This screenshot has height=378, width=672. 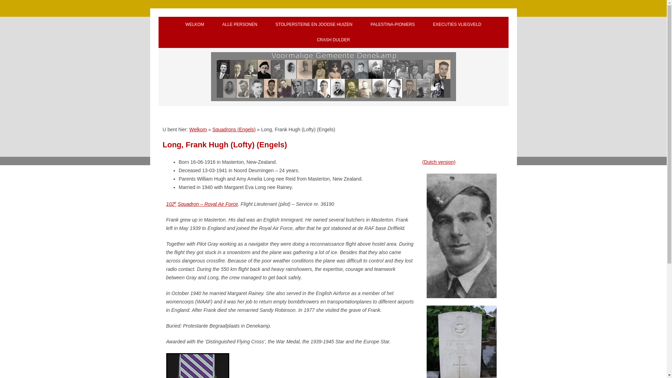 I want to click on Welkom, so click(x=198, y=129).